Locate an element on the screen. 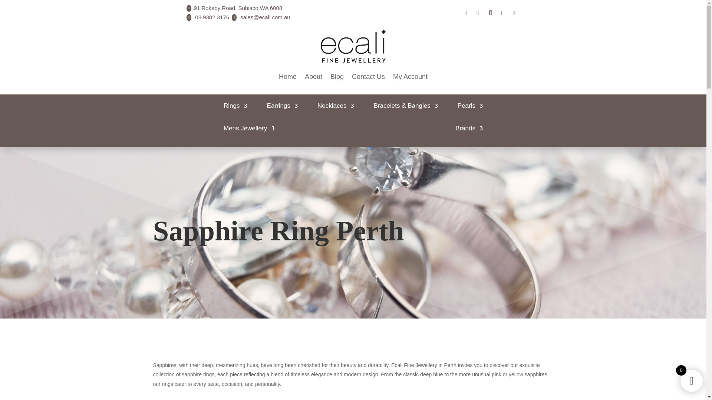 Image resolution: width=712 pixels, height=400 pixels. Contact Us is located at coordinates (368, 76).